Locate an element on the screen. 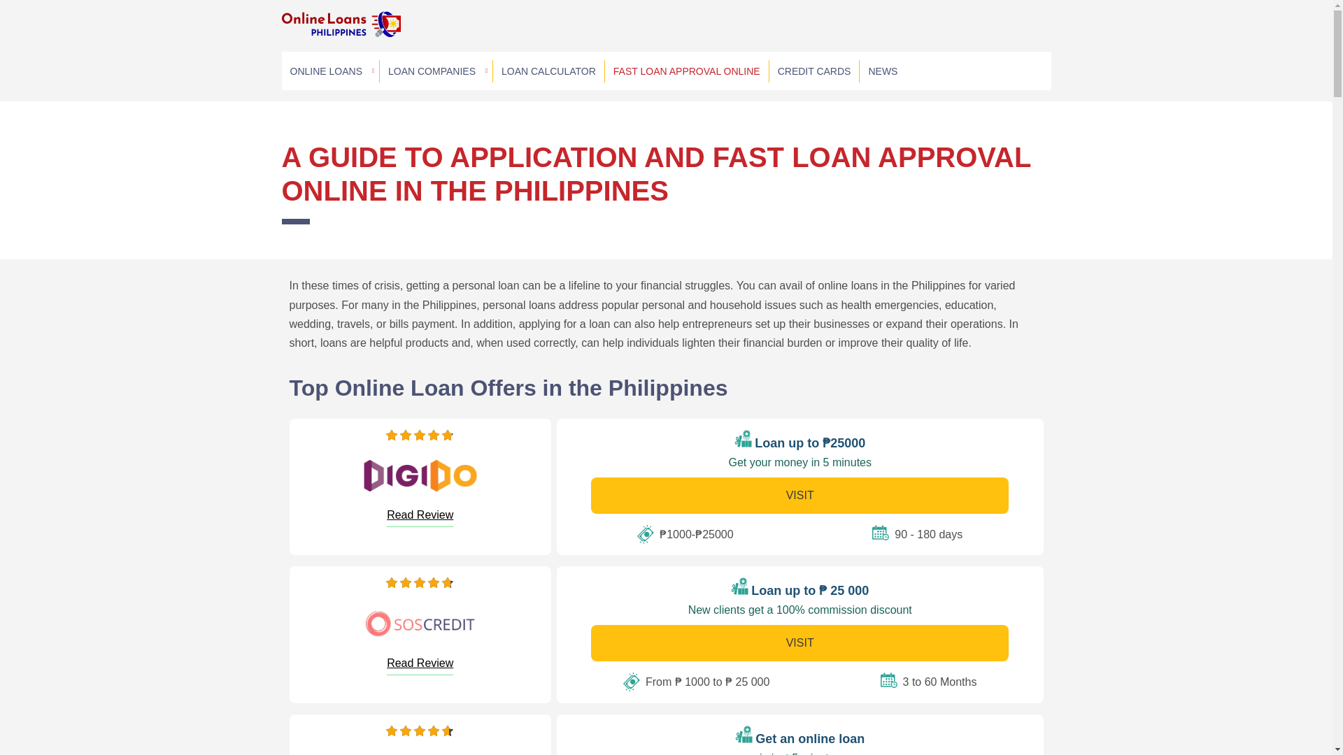 The width and height of the screenshot is (1343, 755). ONLINE LOANS is located at coordinates (329, 71).